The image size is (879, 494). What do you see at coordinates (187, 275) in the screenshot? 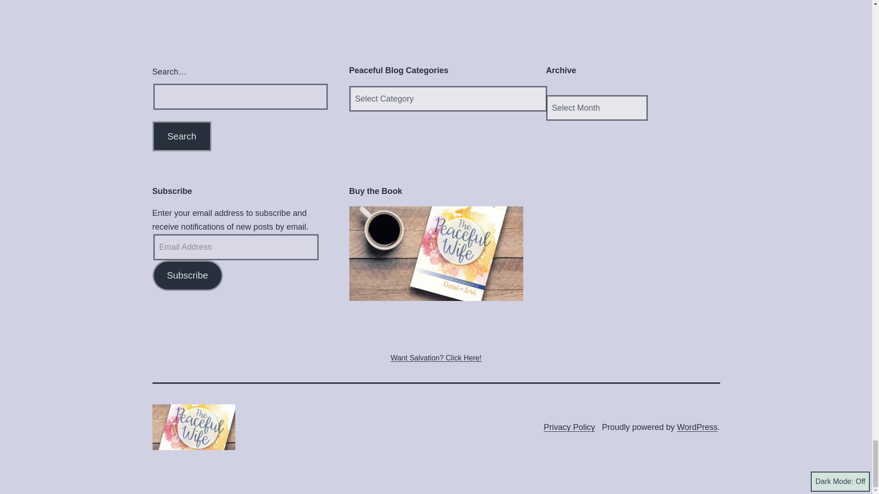
I see `Subscribe` at bounding box center [187, 275].